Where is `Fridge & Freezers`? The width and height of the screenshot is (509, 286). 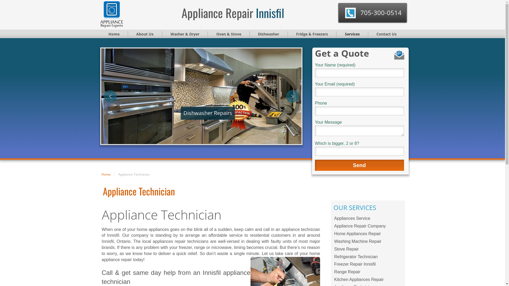
Fridge & Freezers is located at coordinates (312, 34).